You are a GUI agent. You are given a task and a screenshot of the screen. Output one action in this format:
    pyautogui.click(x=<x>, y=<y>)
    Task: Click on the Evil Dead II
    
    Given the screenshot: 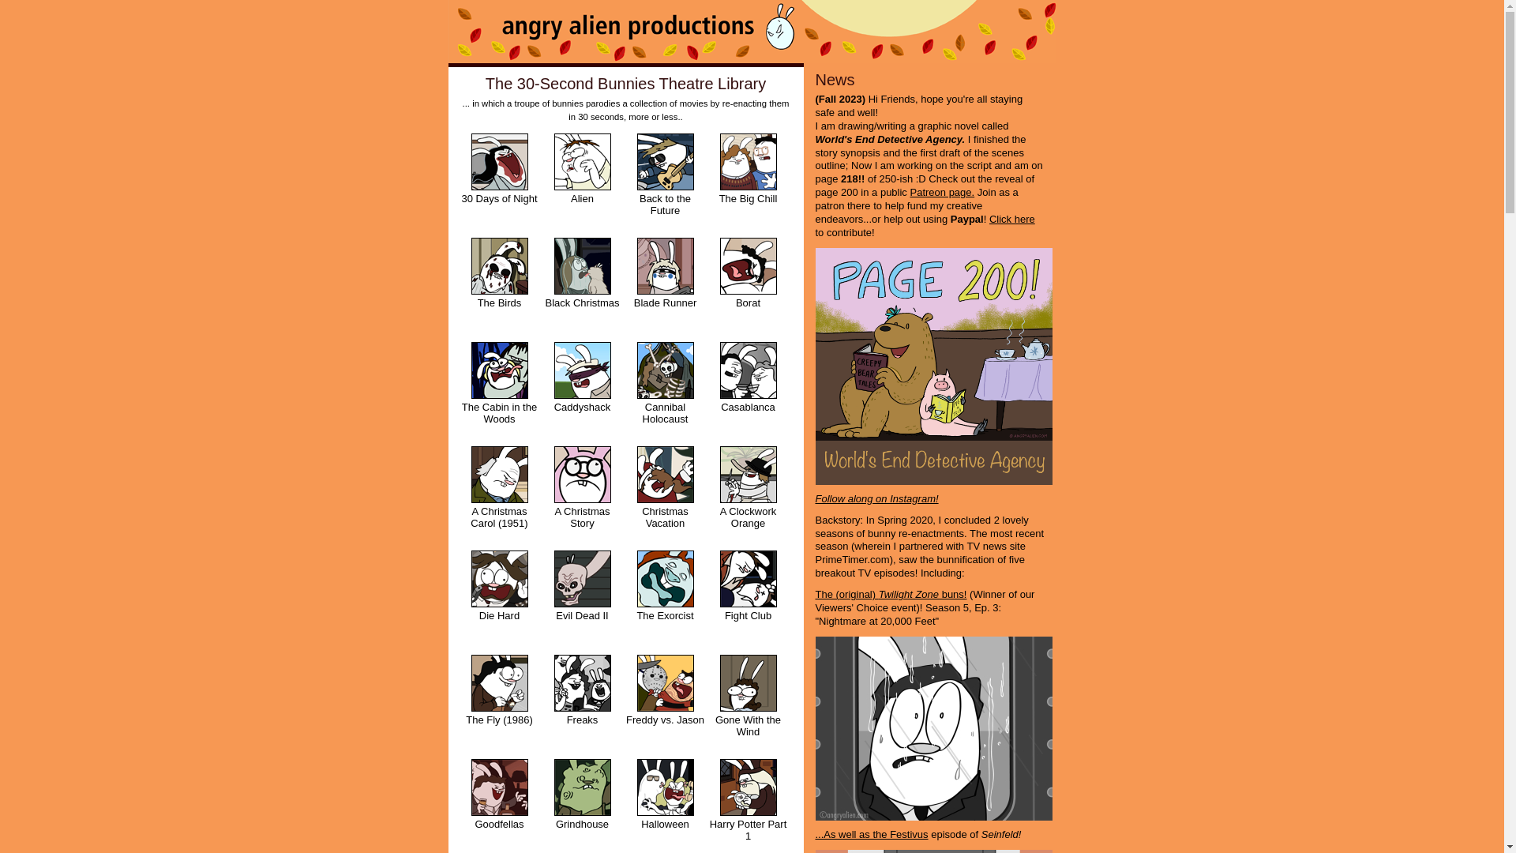 What is the action you would take?
    pyautogui.click(x=583, y=599)
    